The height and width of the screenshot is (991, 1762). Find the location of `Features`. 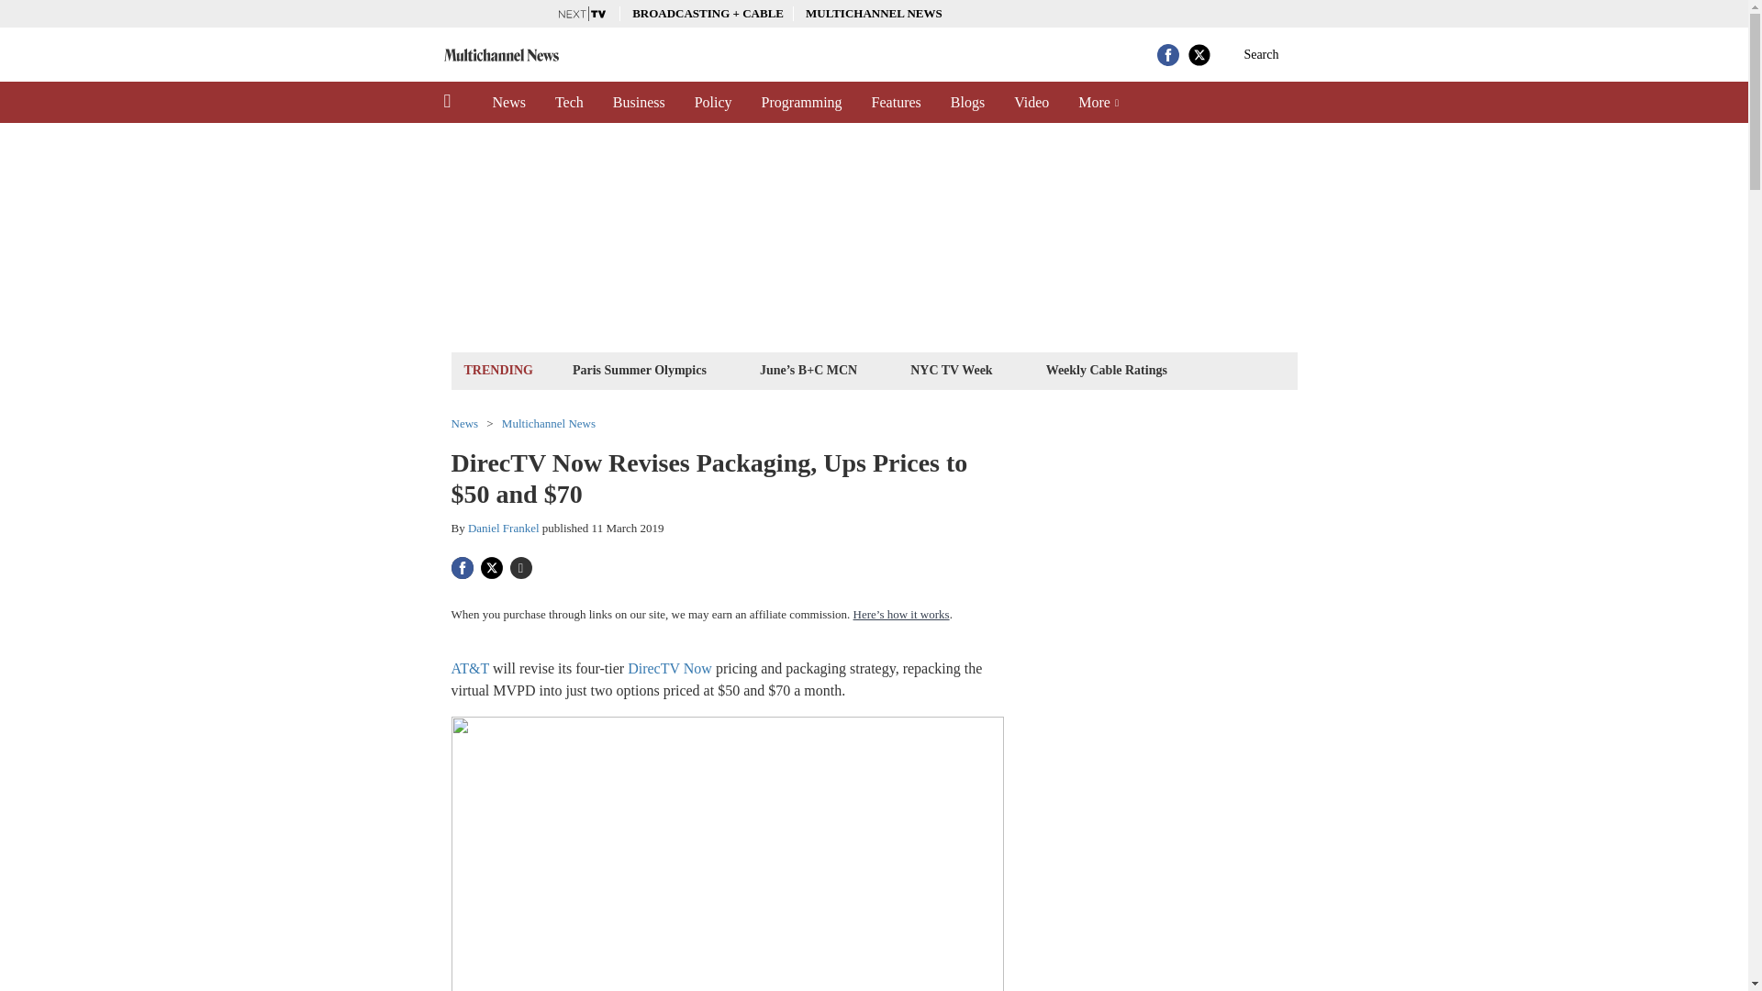

Features is located at coordinates (896, 102).